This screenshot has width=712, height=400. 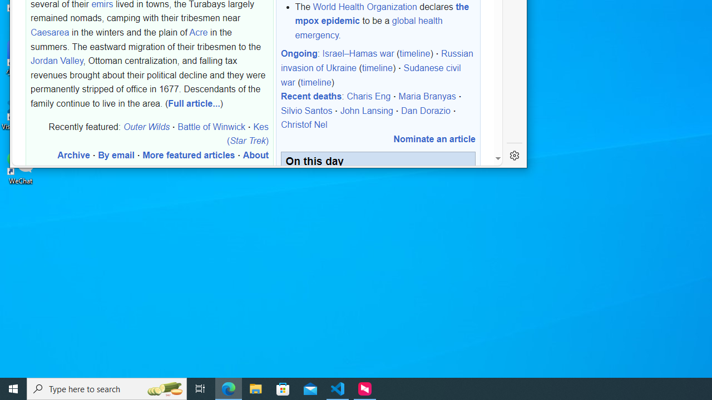 What do you see at coordinates (365, 6) in the screenshot?
I see `World Health Organization` at bounding box center [365, 6].